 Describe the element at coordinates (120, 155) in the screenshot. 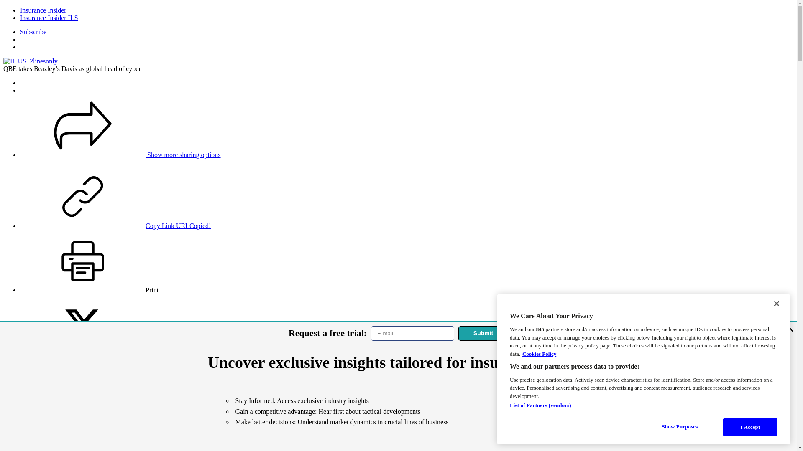

I see `Share` at that location.